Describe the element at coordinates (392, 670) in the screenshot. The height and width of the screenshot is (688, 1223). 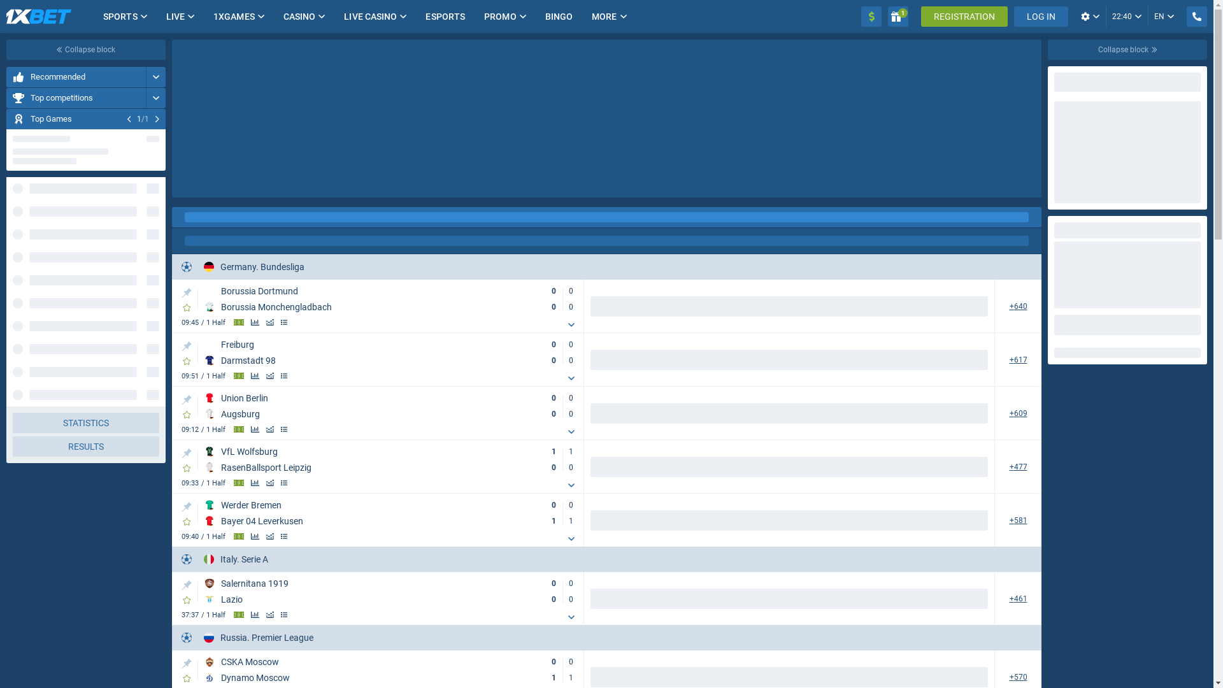
I see `CSKA Moscow
Dynamo Moscow
0
1
0
1` at that location.